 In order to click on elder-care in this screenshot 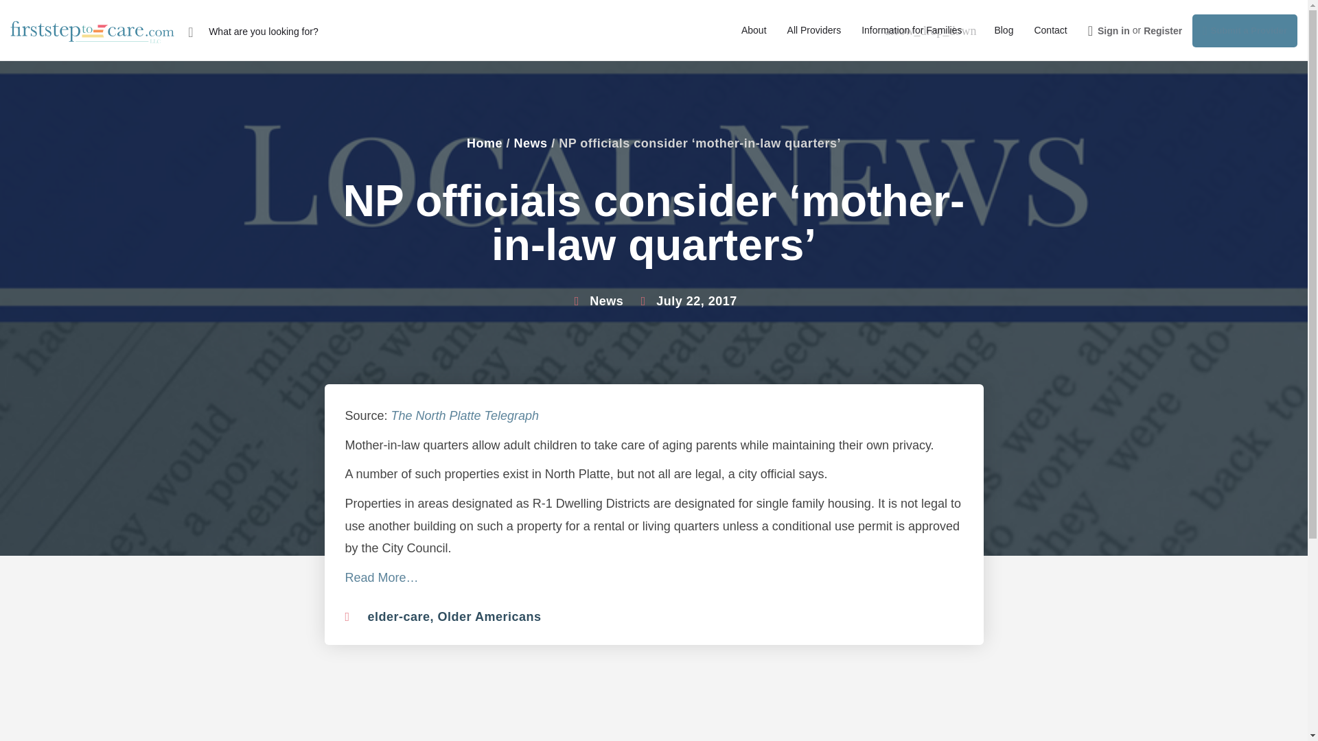, I will do `click(399, 616)`.